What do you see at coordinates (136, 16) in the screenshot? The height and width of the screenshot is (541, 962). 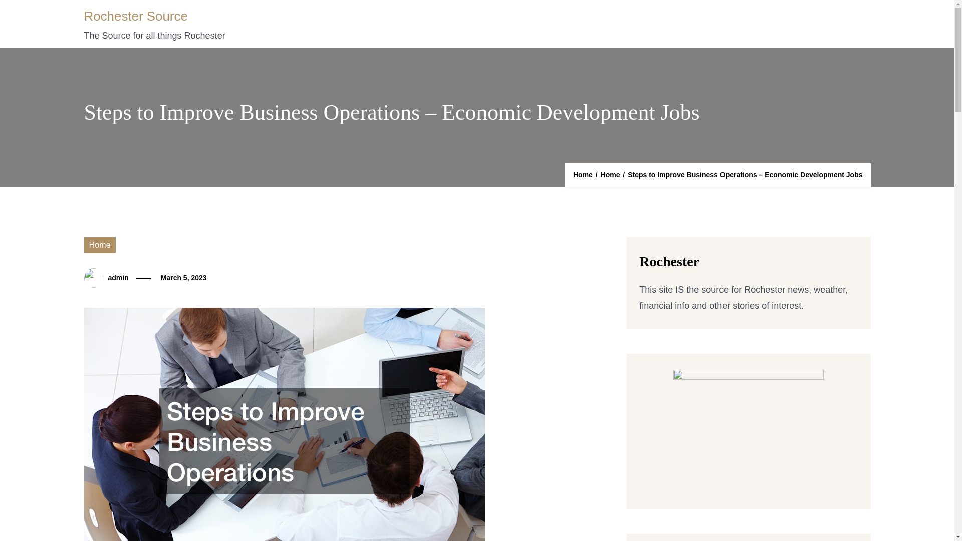 I see `Rochester Source` at bounding box center [136, 16].